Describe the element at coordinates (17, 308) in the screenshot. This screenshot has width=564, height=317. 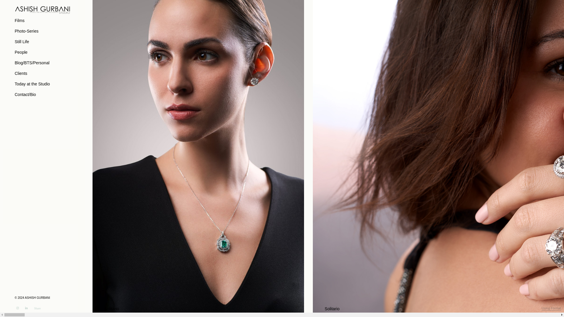
I see `Instagram` at that location.